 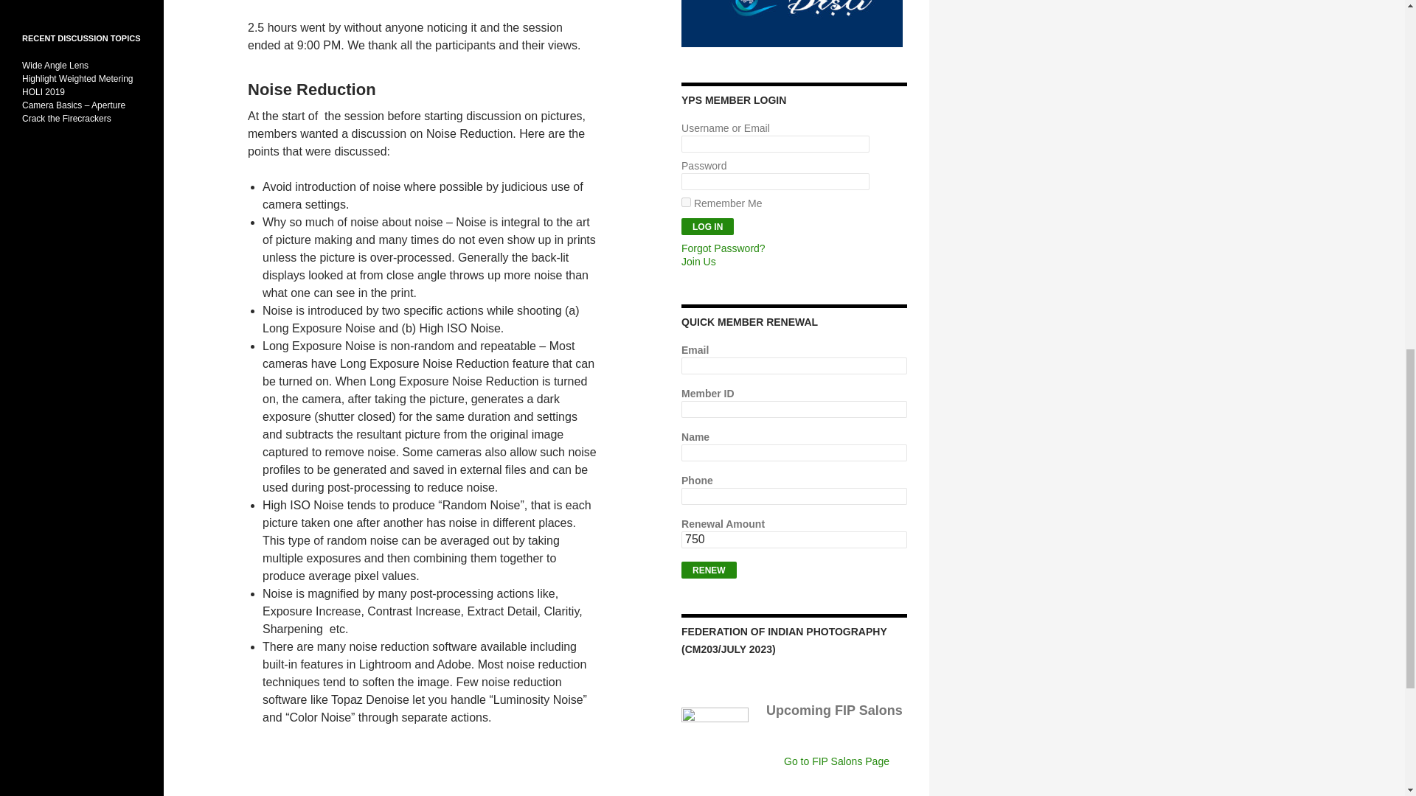 I want to click on on, so click(x=686, y=202).